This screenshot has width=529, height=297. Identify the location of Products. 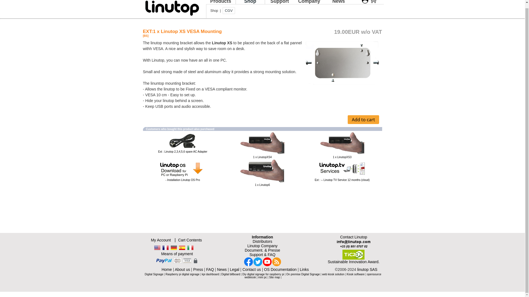
(220, 2).